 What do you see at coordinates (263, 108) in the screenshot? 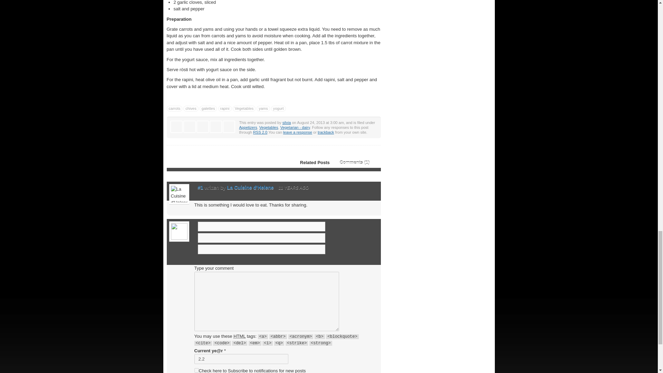
I see `yams` at bounding box center [263, 108].